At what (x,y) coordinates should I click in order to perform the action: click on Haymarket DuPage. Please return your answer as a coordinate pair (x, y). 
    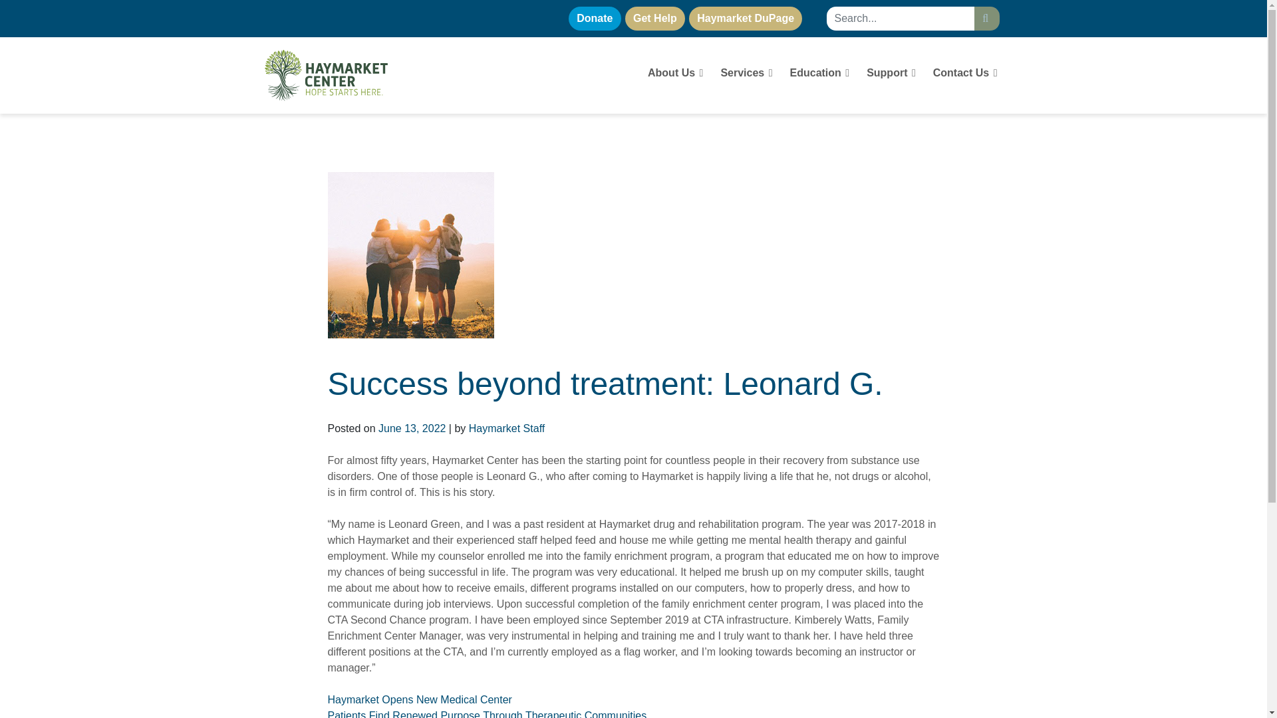
    Looking at the image, I should click on (745, 19).